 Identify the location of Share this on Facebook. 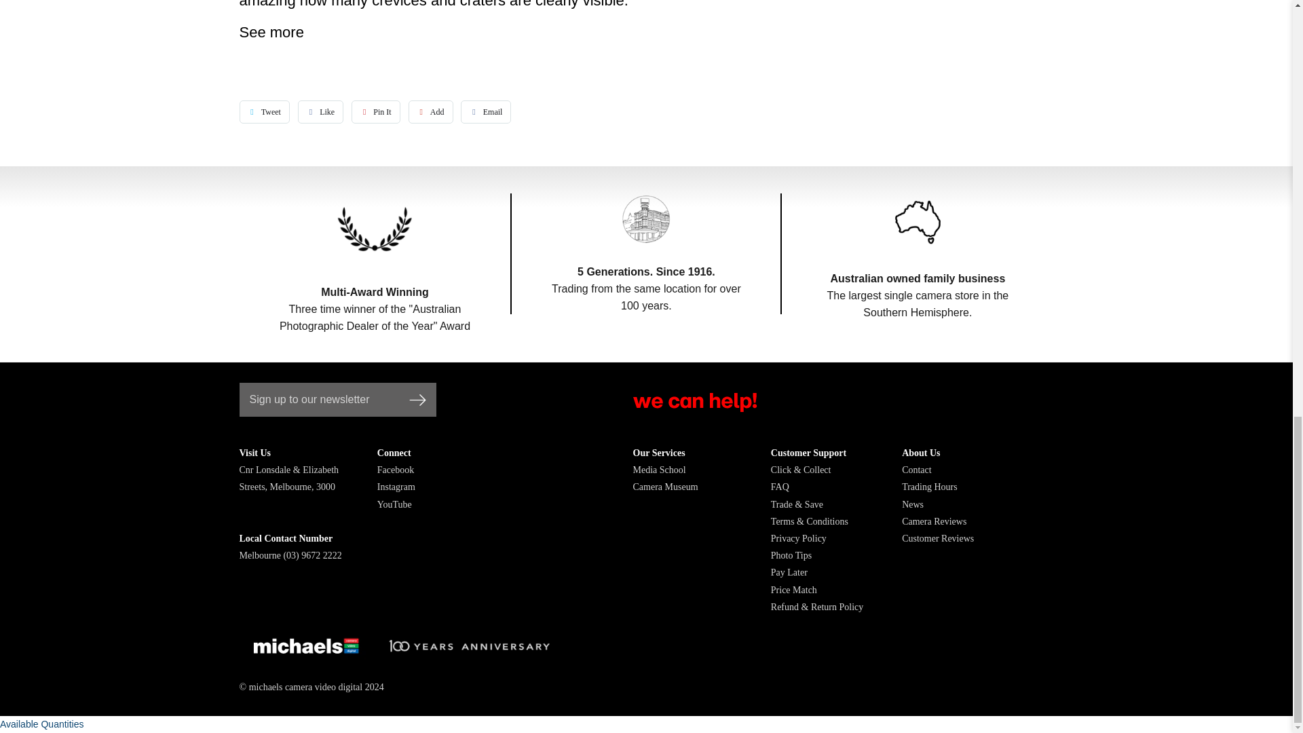
(320, 111).